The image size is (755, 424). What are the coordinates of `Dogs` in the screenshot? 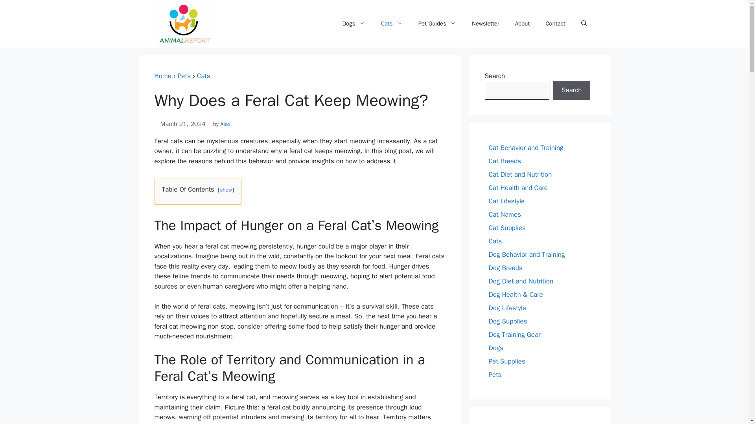 It's located at (354, 24).